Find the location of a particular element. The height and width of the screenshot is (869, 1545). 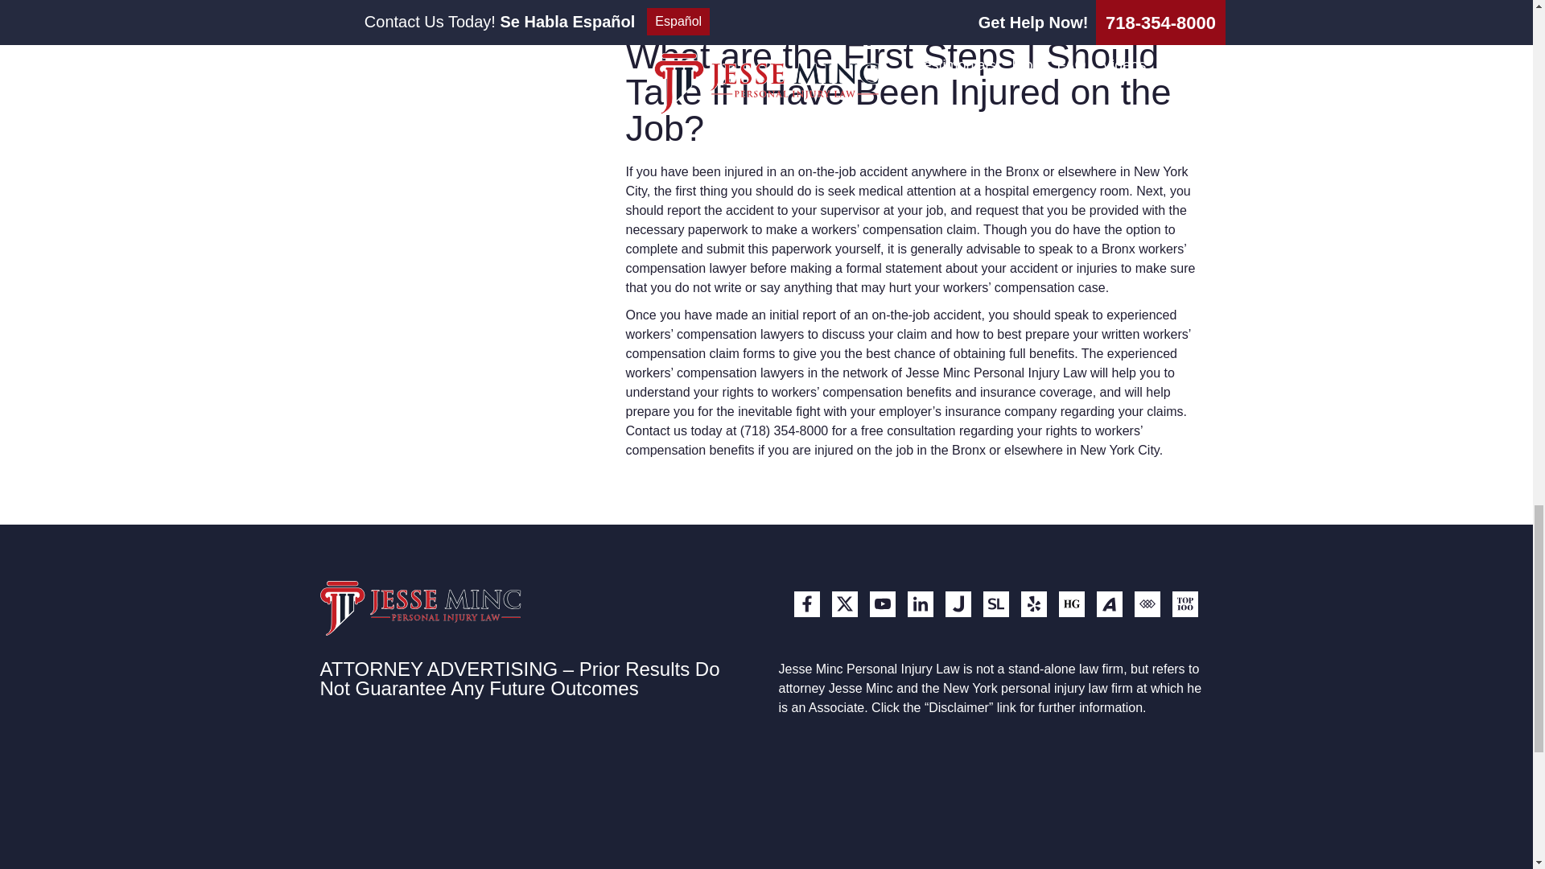

Yelp is located at coordinates (1032, 603).